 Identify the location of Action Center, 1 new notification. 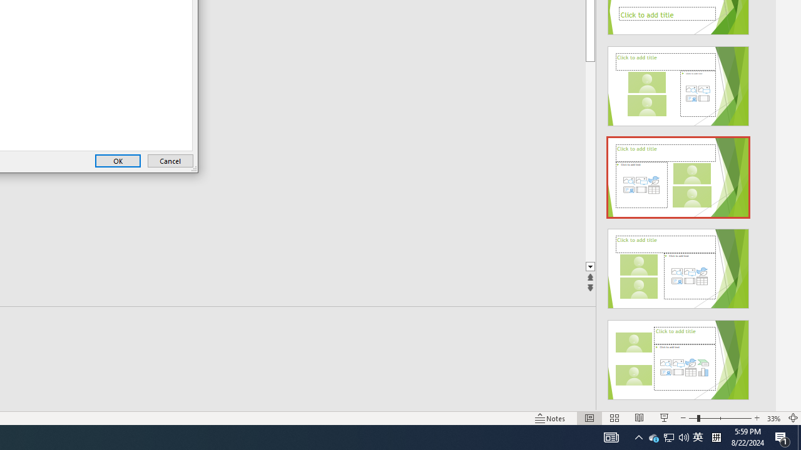
(782, 437).